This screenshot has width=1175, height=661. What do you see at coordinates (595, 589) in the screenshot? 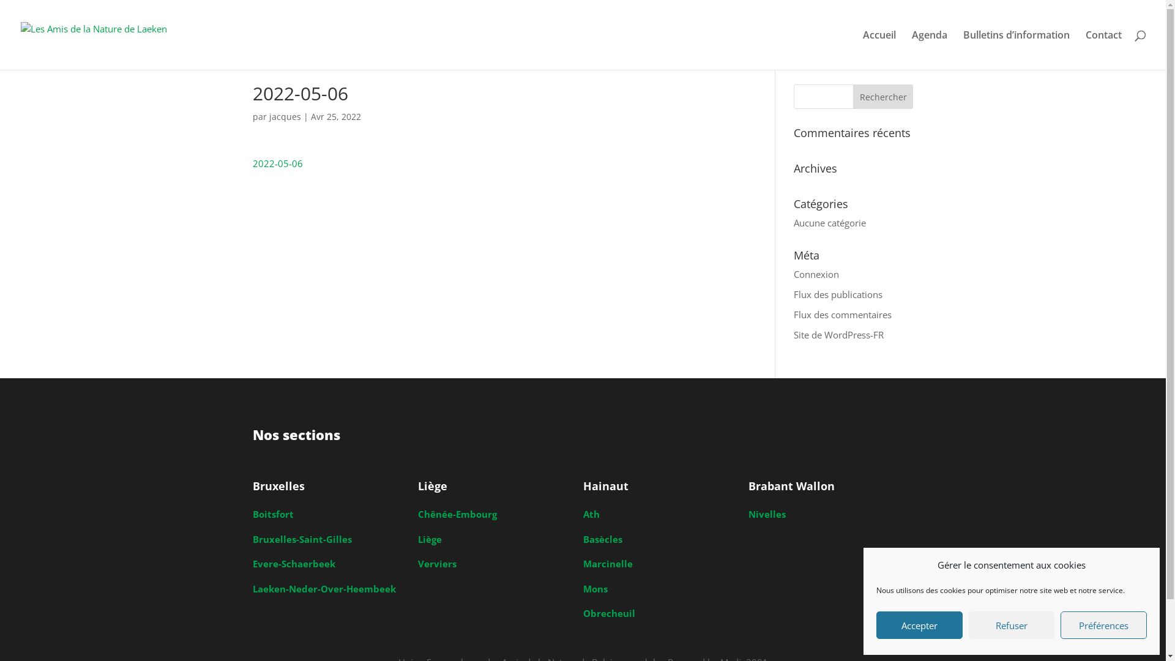
I see `Mons` at bounding box center [595, 589].